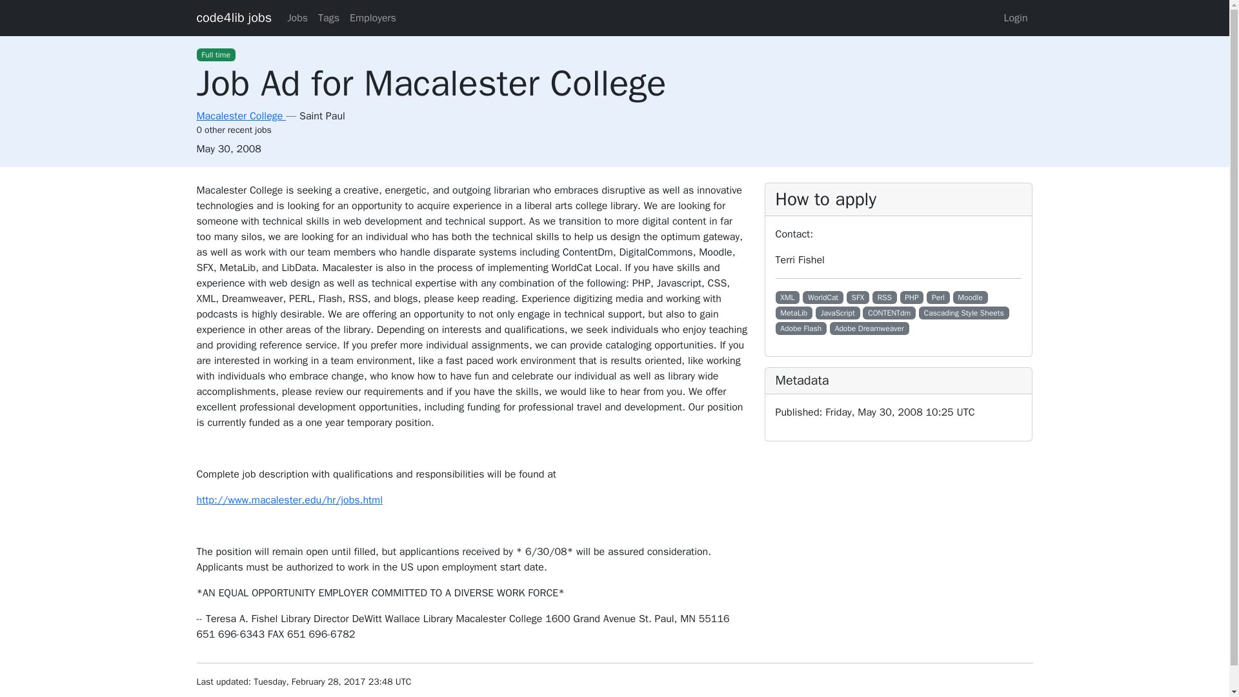 This screenshot has height=697, width=1239. What do you see at coordinates (794, 312) in the screenshot?
I see `MetaLib` at bounding box center [794, 312].